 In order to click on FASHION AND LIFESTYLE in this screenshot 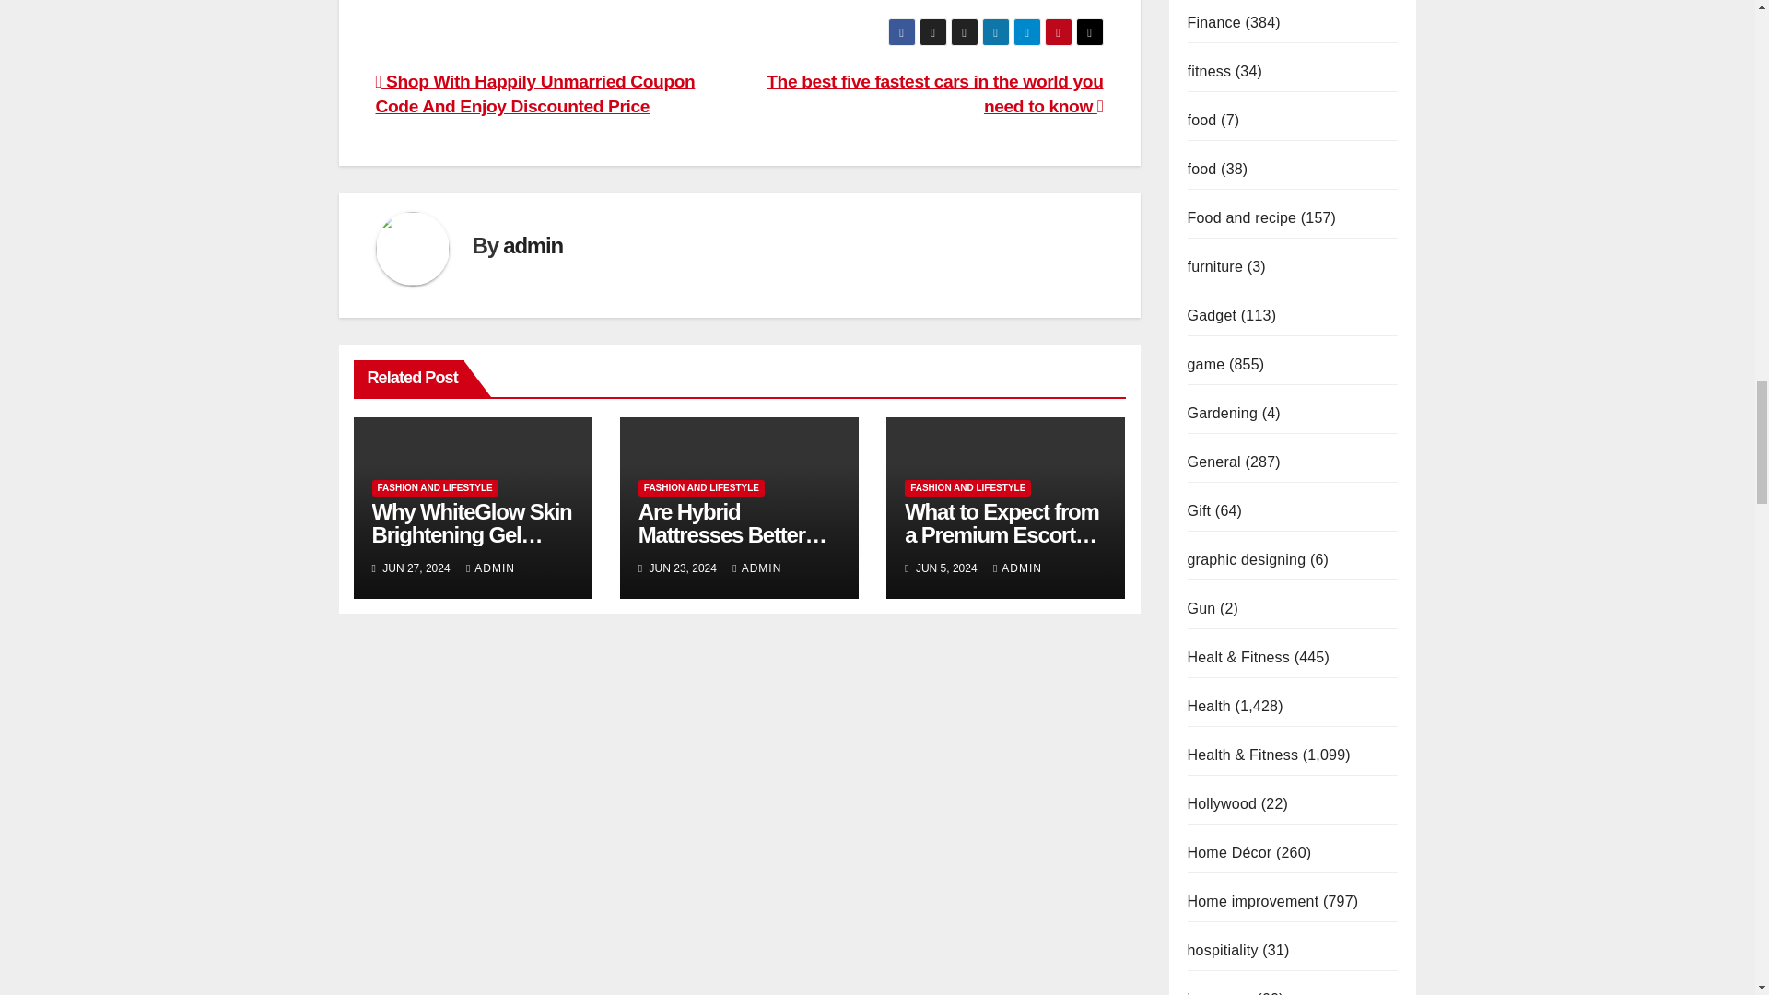, I will do `click(701, 487)`.